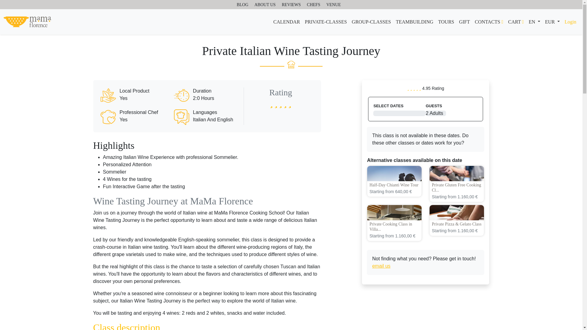  Describe the element at coordinates (446, 22) in the screenshot. I see `TOURS` at that location.